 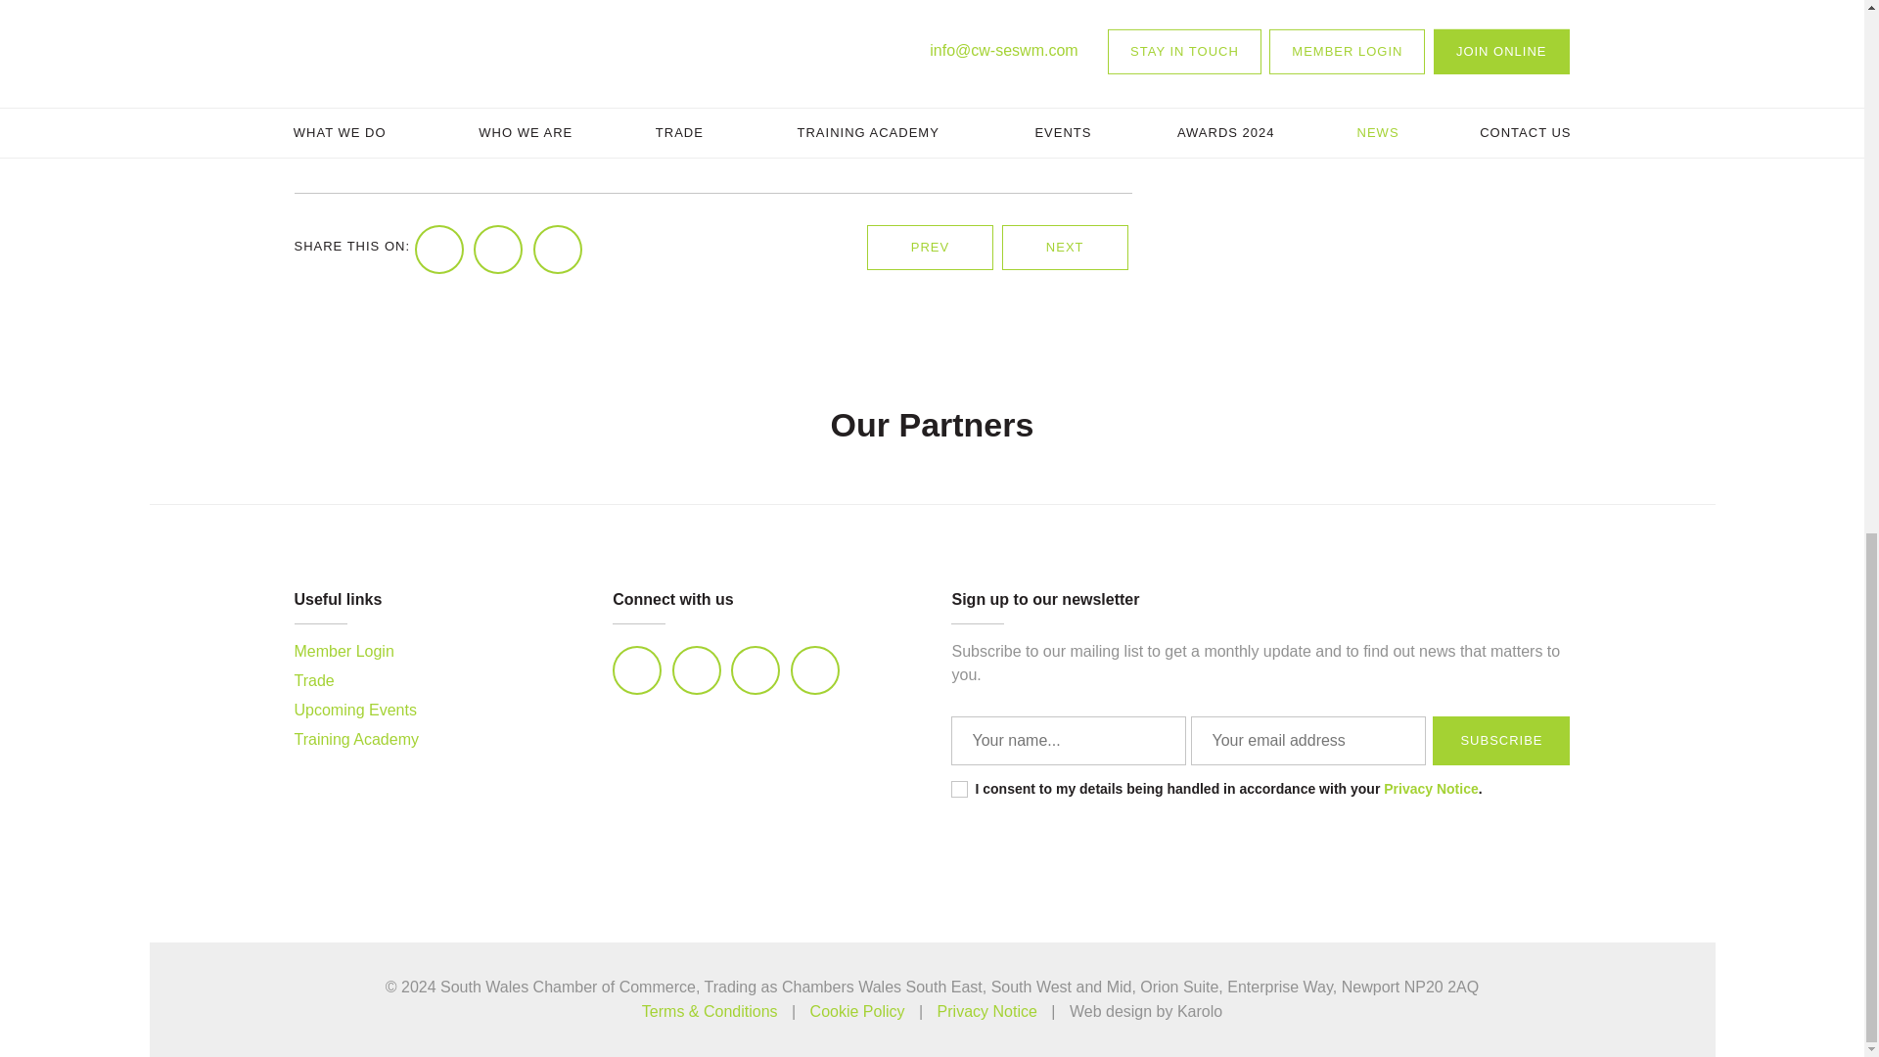 I want to click on Find us on YouTube, so click(x=815, y=669).